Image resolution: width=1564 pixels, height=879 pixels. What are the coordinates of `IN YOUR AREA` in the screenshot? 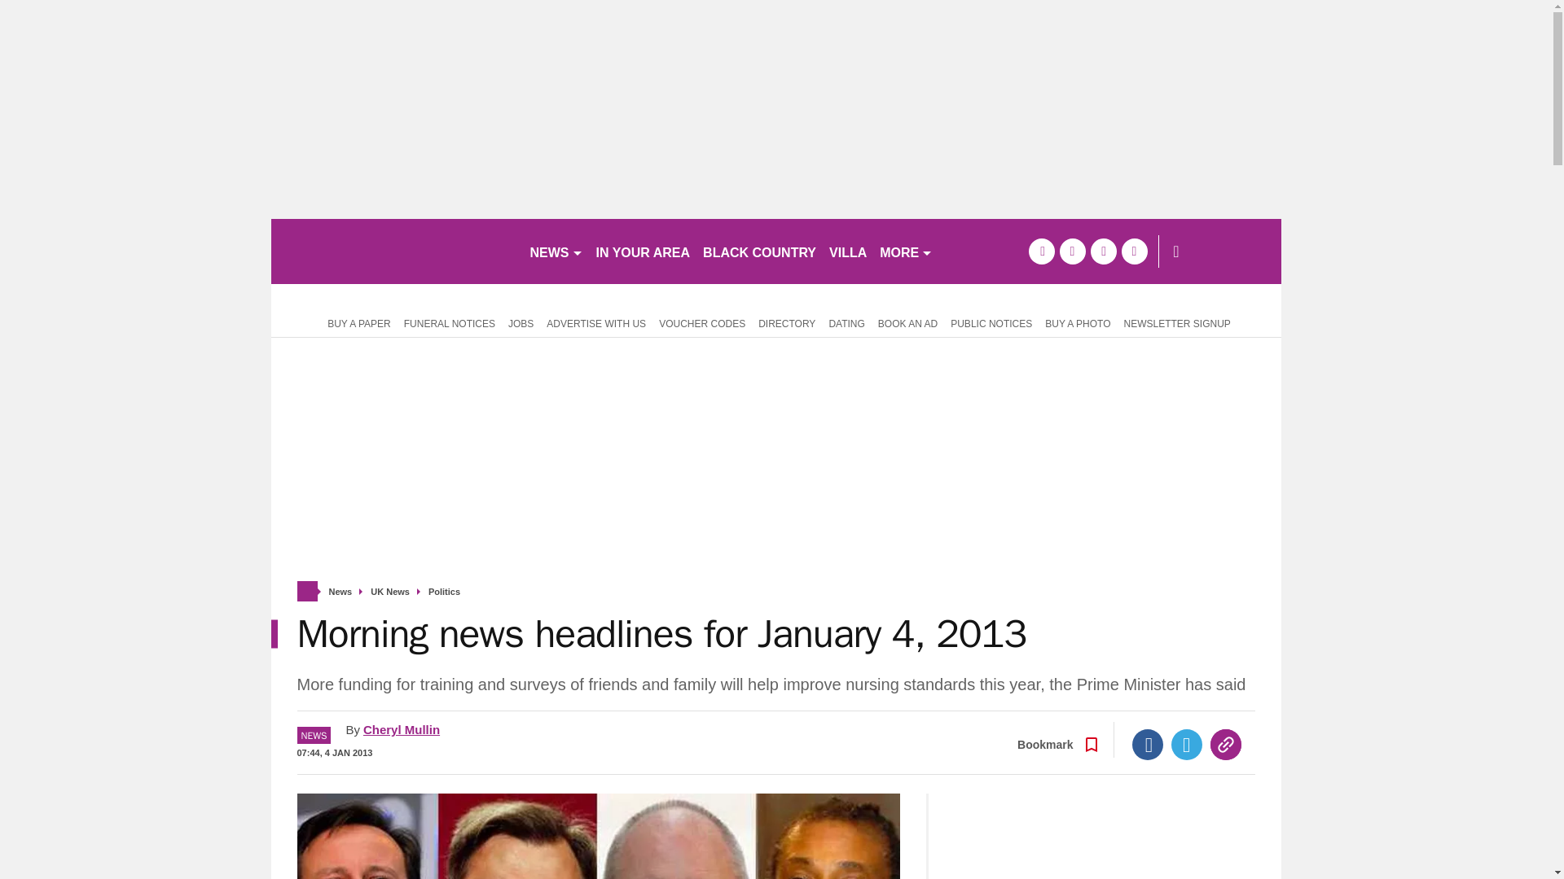 It's located at (644, 251).